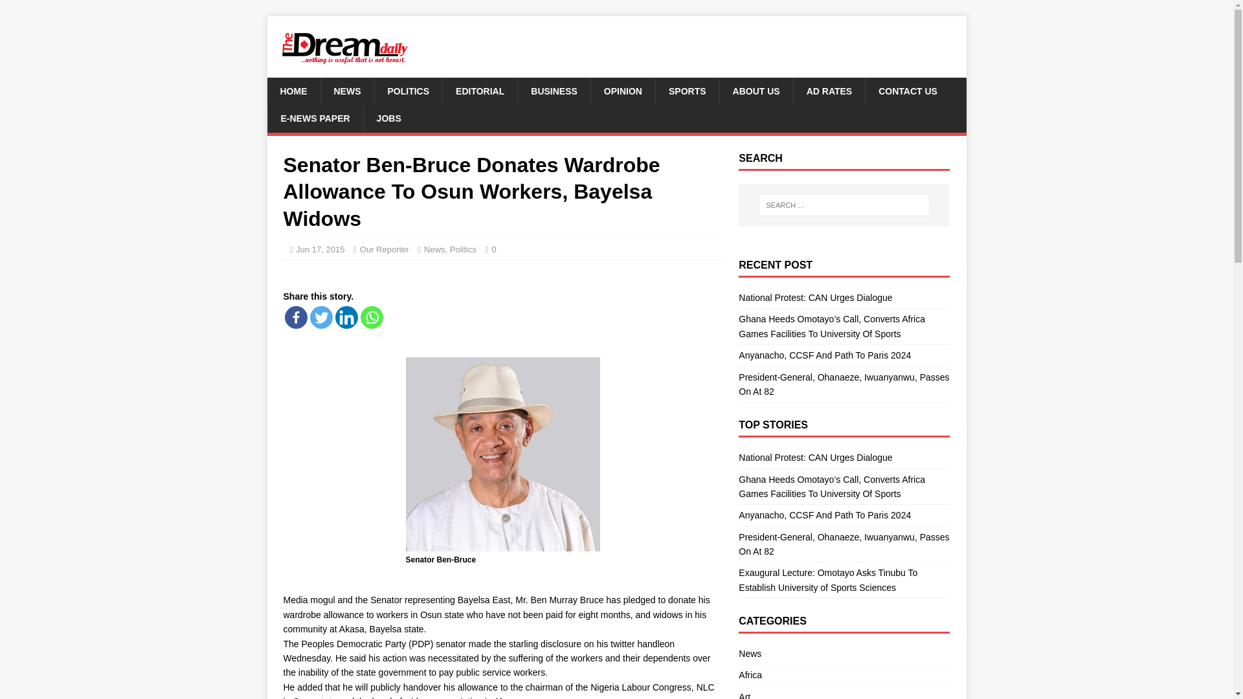 The image size is (1243, 699). I want to click on News, so click(434, 250).